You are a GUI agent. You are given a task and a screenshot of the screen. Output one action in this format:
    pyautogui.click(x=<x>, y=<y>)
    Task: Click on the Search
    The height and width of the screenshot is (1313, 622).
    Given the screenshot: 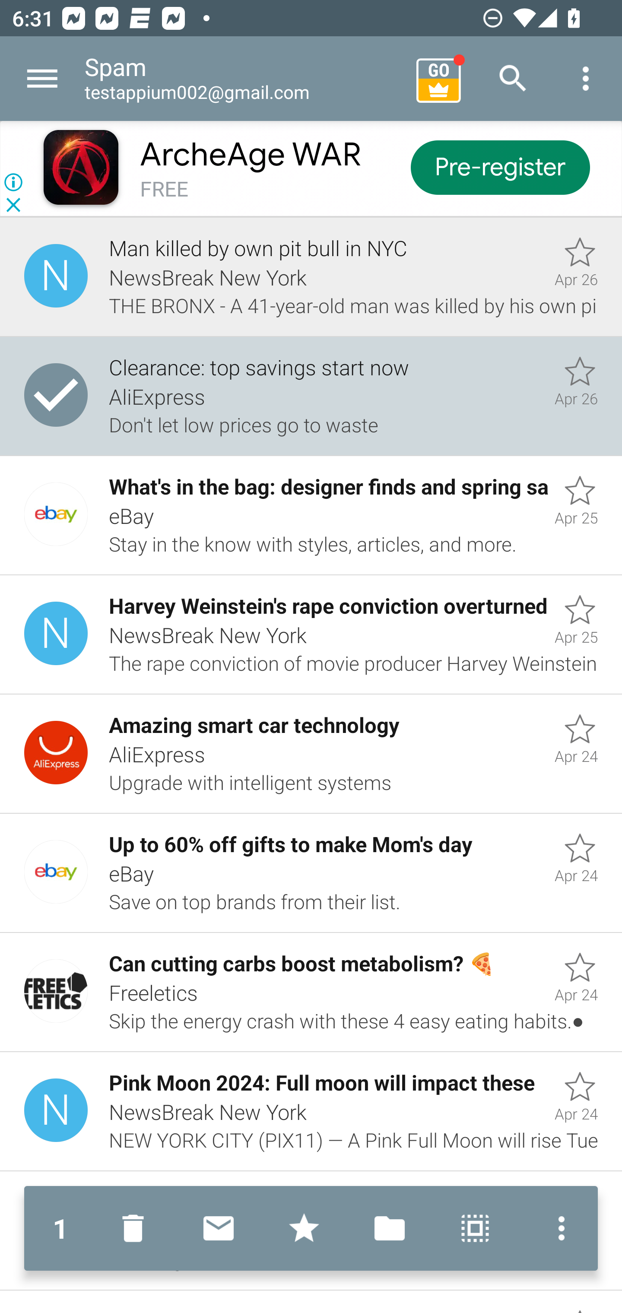 What is the action you would take?
    pyautogui.click(x=513, y=79)
    